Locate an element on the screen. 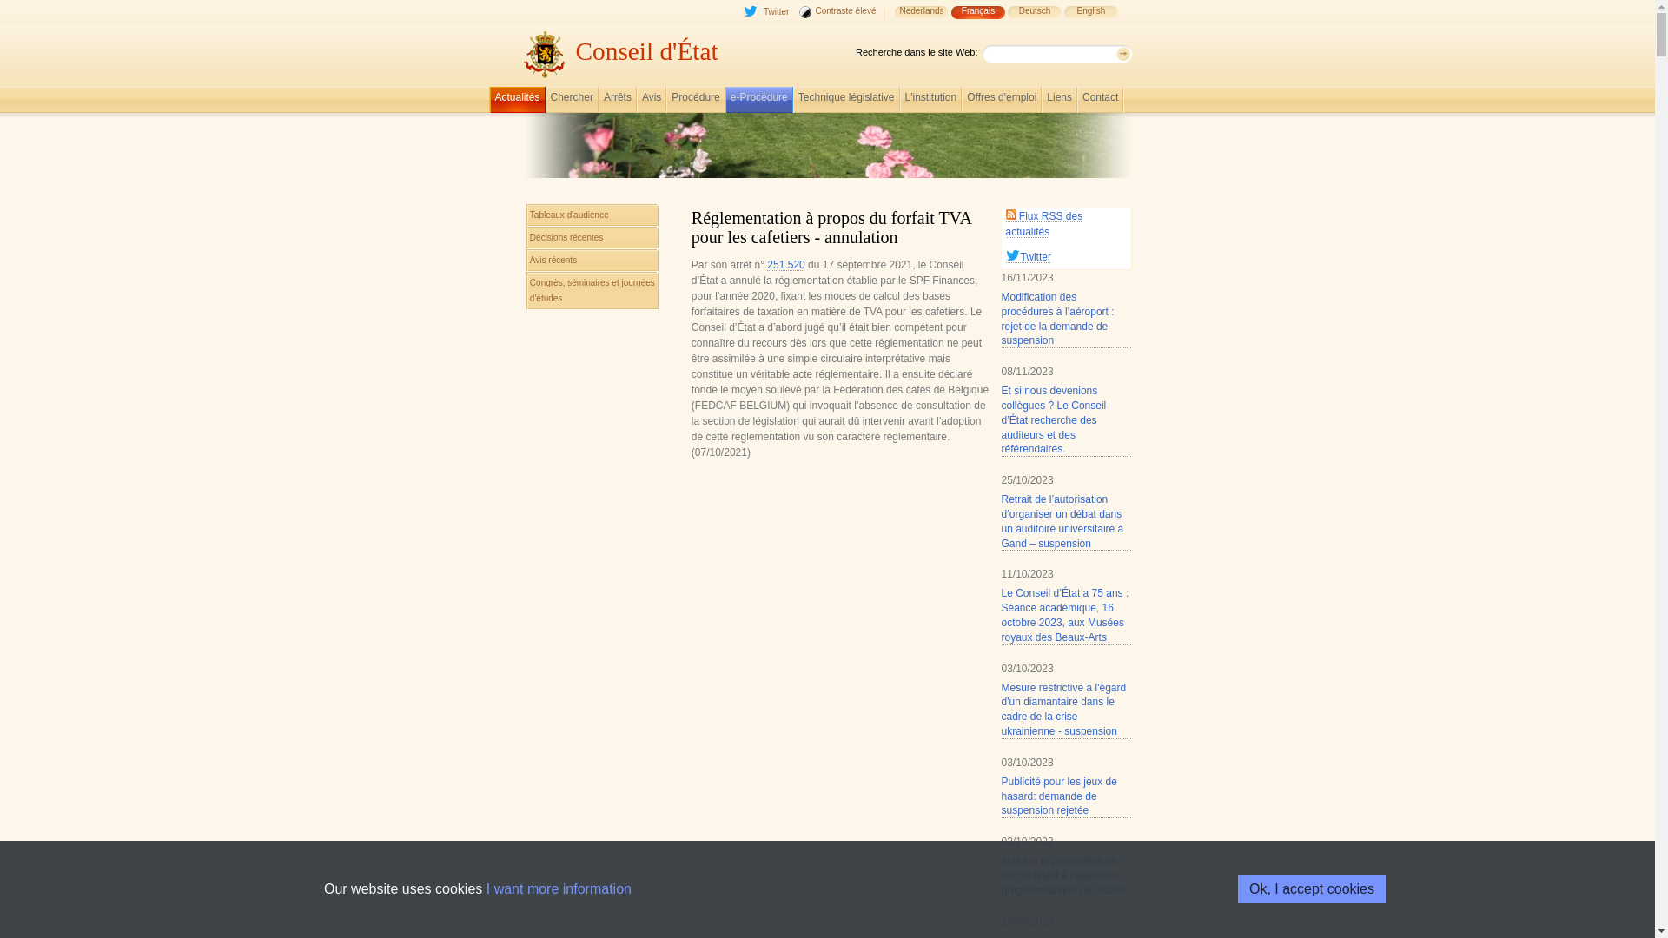 This screenshot has height=938, width=1668. Deutsch is located at coordinates (1034, 19).